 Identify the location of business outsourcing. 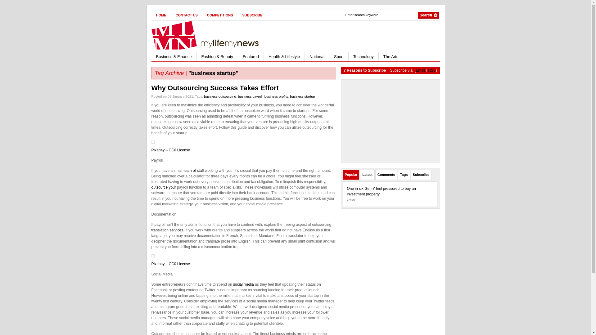
(220, 96).